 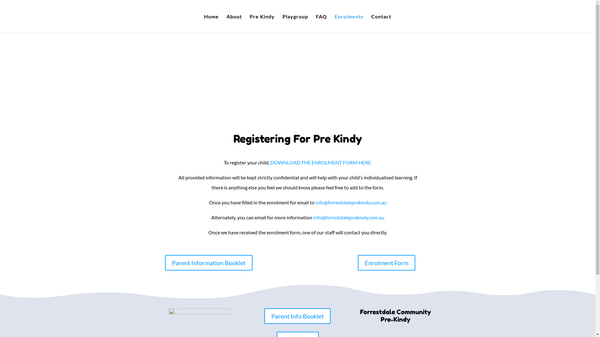 What do you see at coordinates (381, 24) in the screenshot?
I see `Contact` at bounding box center [381, 24].